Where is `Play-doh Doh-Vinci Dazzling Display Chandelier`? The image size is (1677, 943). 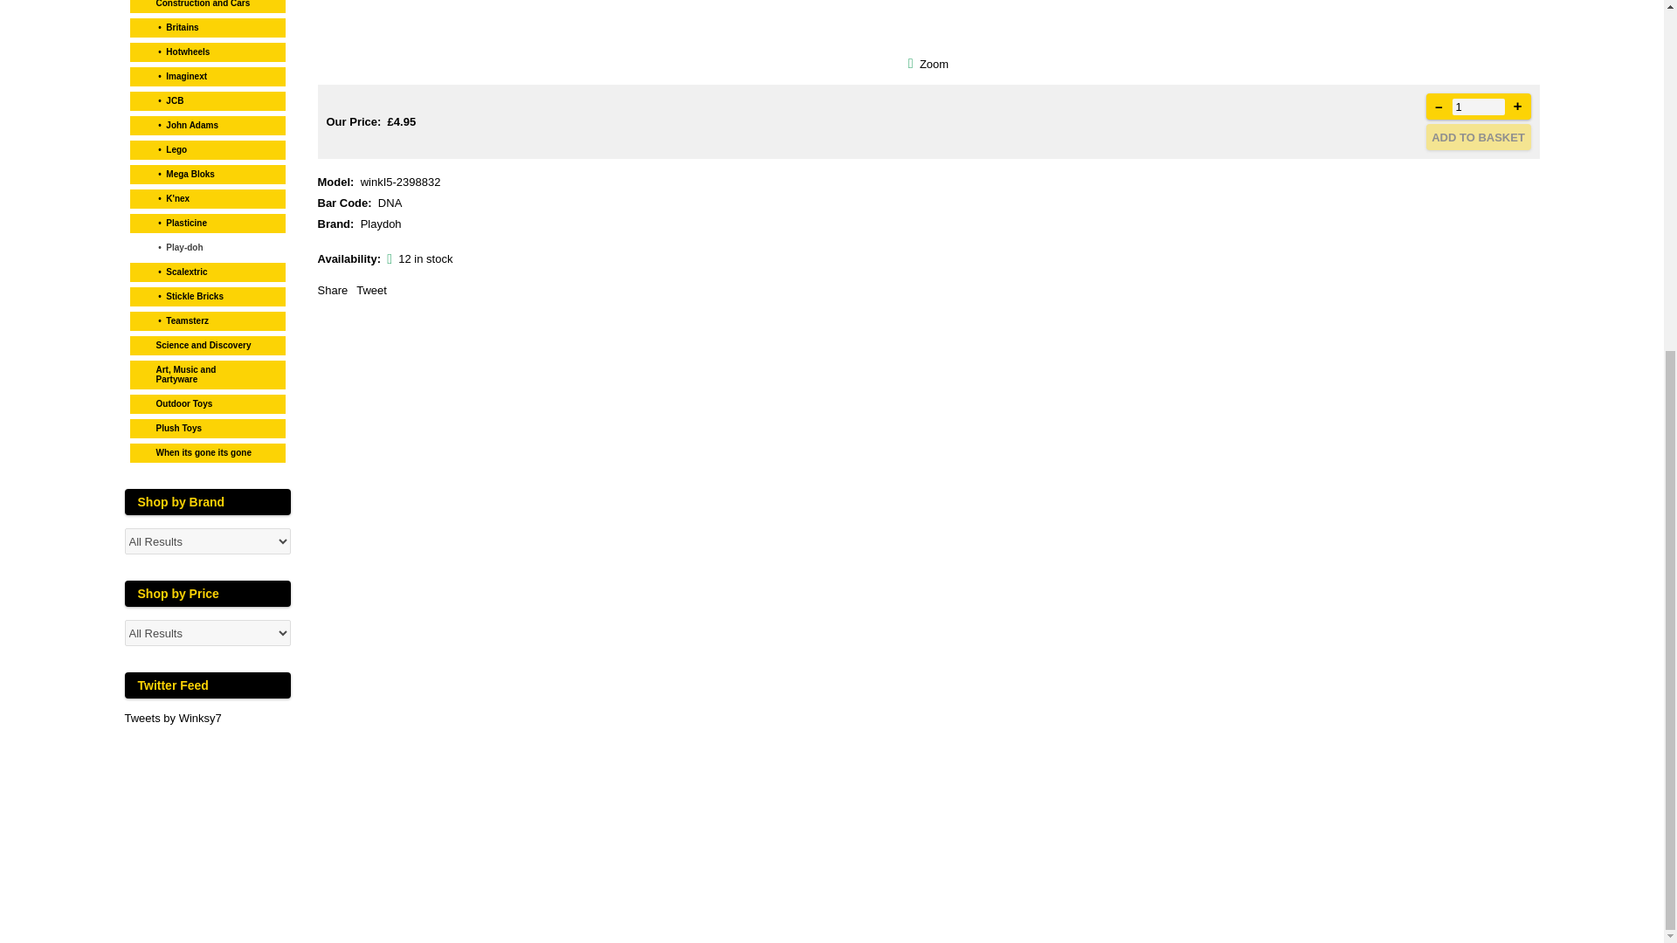 Play-doh Doh-Vinci Dazzling Display Chandelier is located at coordinates (934, 63).